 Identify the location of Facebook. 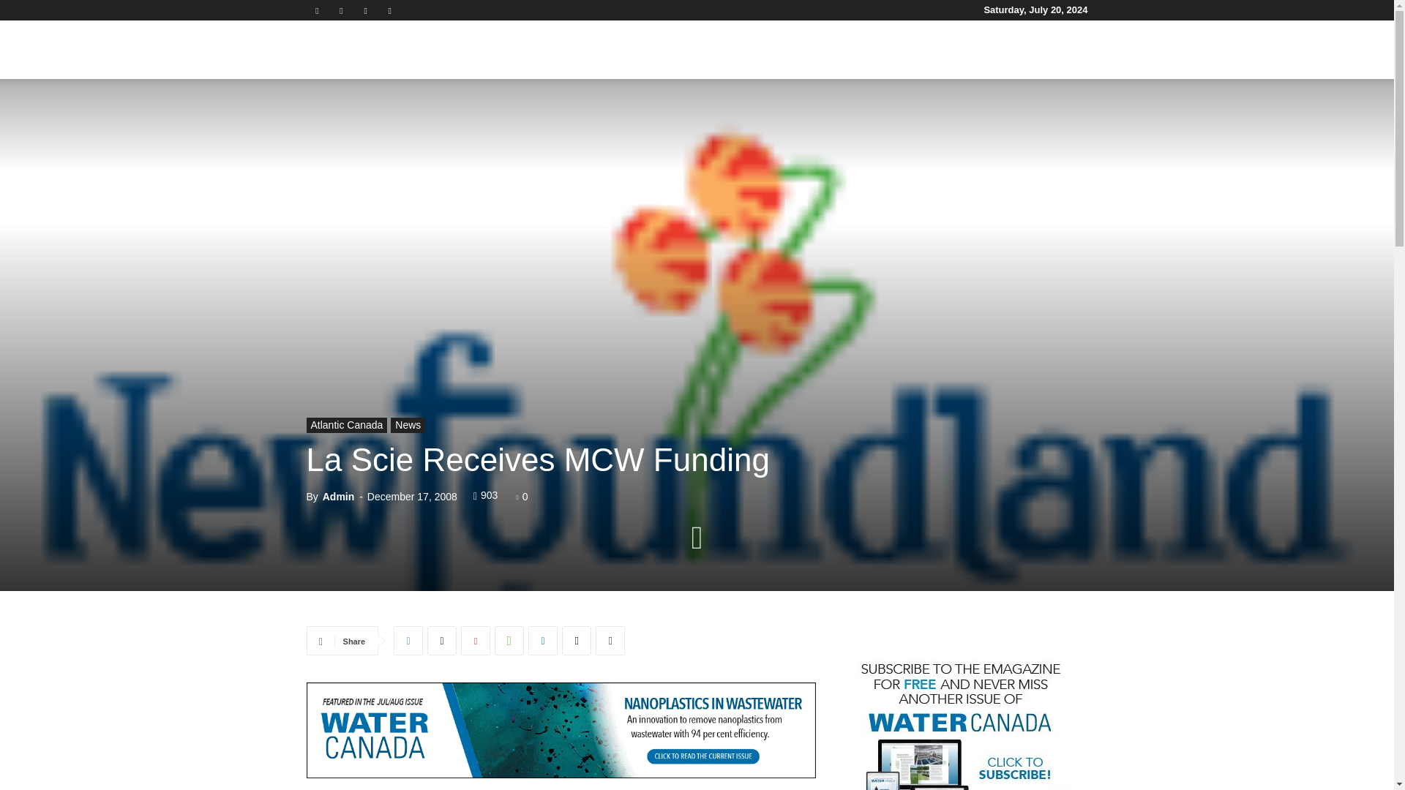
(316, 10).